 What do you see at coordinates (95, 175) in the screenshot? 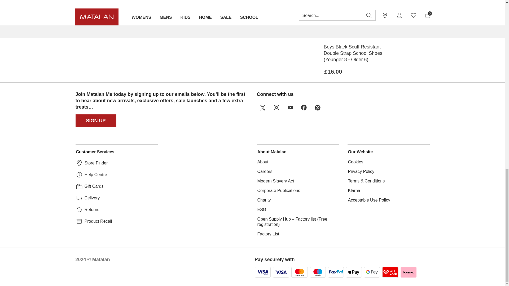
I see `Help Centre` at bounding box center [95, 175].